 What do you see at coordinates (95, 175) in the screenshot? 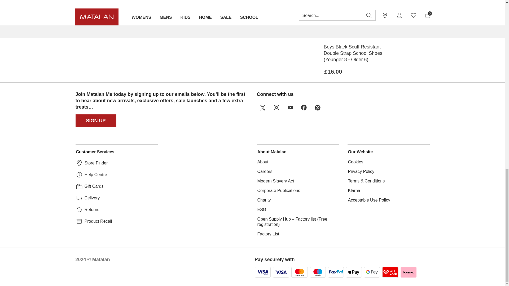
I see `Help Centre` at bounding box center [95, 175].